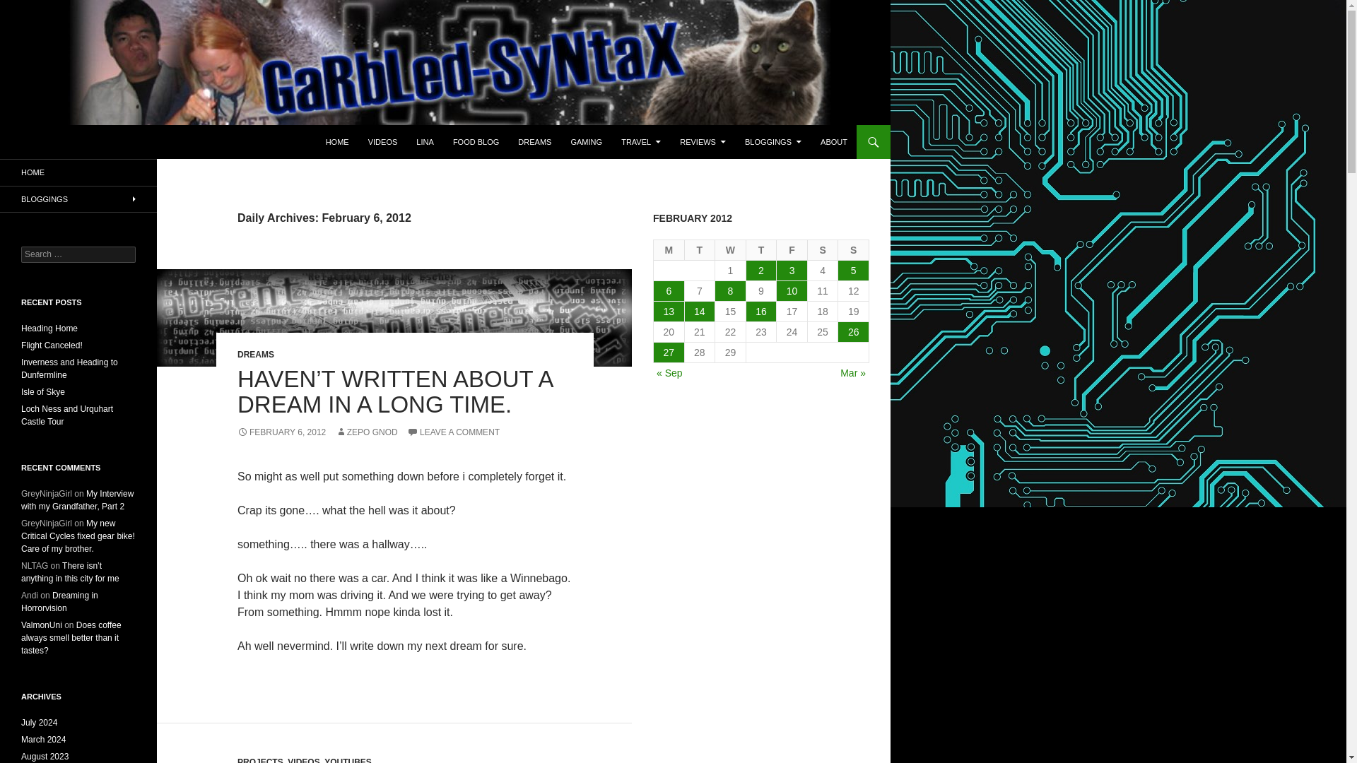 The height and width of the screenshot is (763, 1357). Describe the element at coordinates (425, 141) in the screenshot. I see `LINA` at that location.